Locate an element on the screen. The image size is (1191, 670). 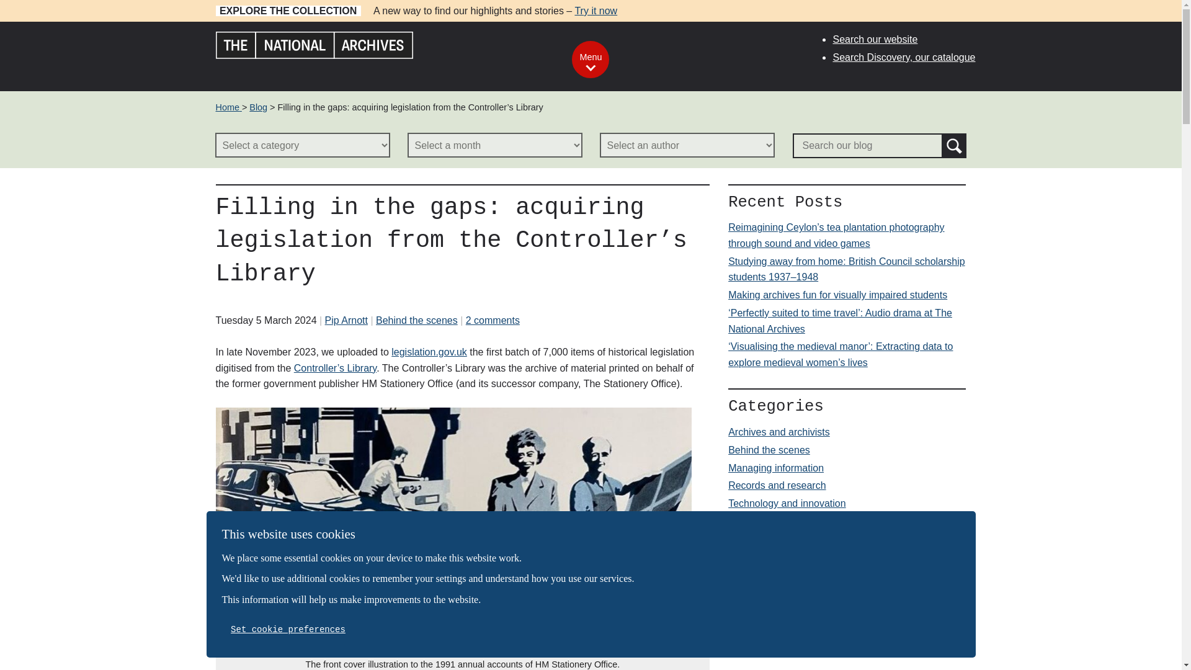
Search Discovery, our catalogue is located at coordinates (904, 57).